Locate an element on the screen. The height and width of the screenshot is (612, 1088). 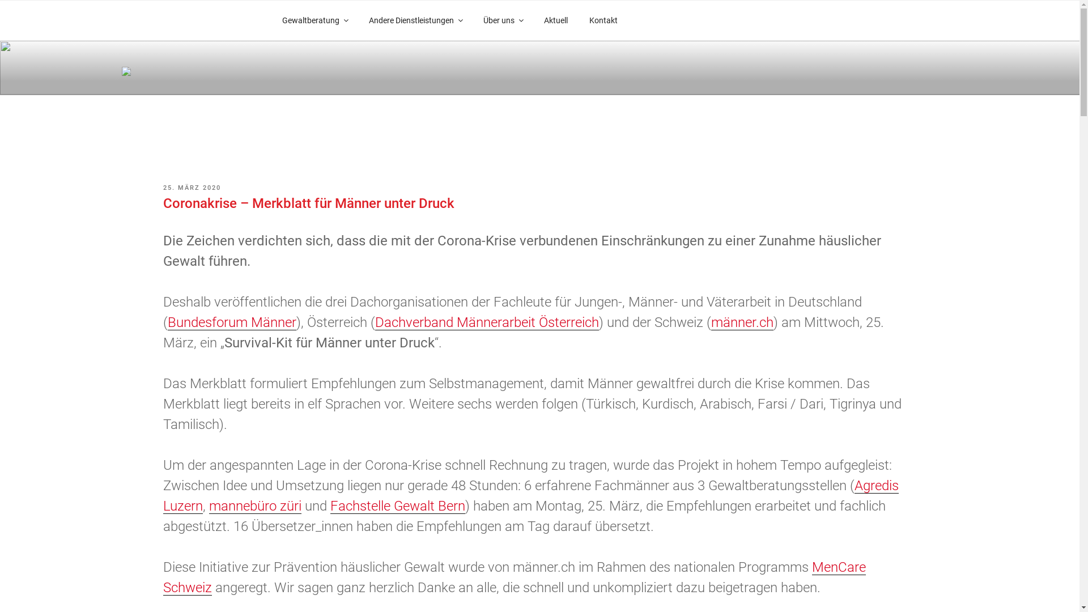
Gewaltberatung is located at coordinates (314, 20).